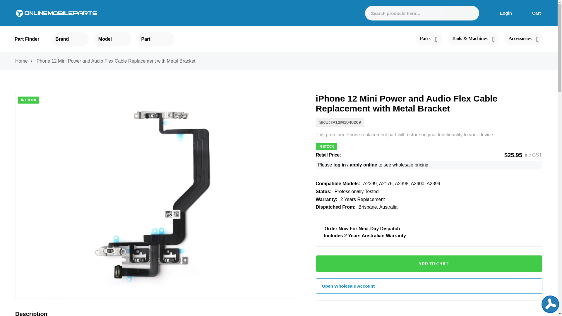 This screenshot has height=316, width=562. Describe the element at coordinates (21, 61) in the screenshot. I see `Go to Home Page` at that location.